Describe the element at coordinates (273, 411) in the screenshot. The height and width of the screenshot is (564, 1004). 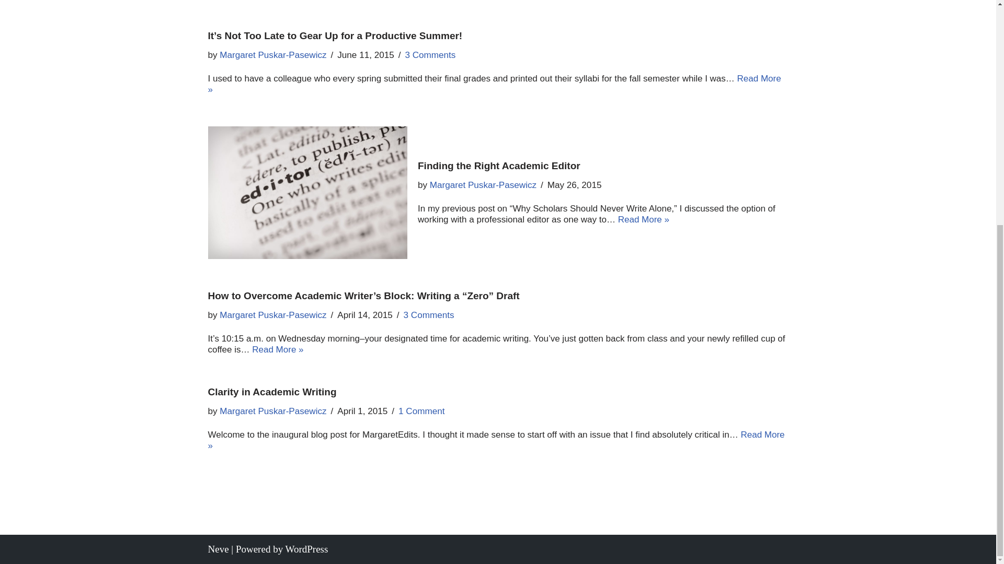
I see `Posts by Margaret Puskar-Pasewicz` at that location.